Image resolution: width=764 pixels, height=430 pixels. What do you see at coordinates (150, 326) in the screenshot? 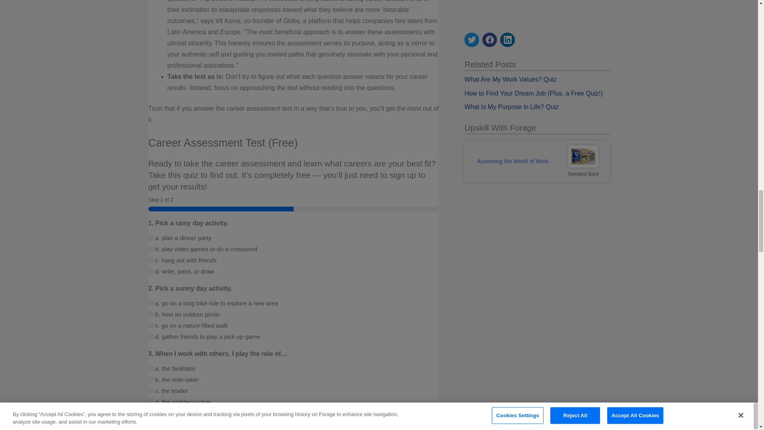
I see `d` at bounding box center [150, 326].